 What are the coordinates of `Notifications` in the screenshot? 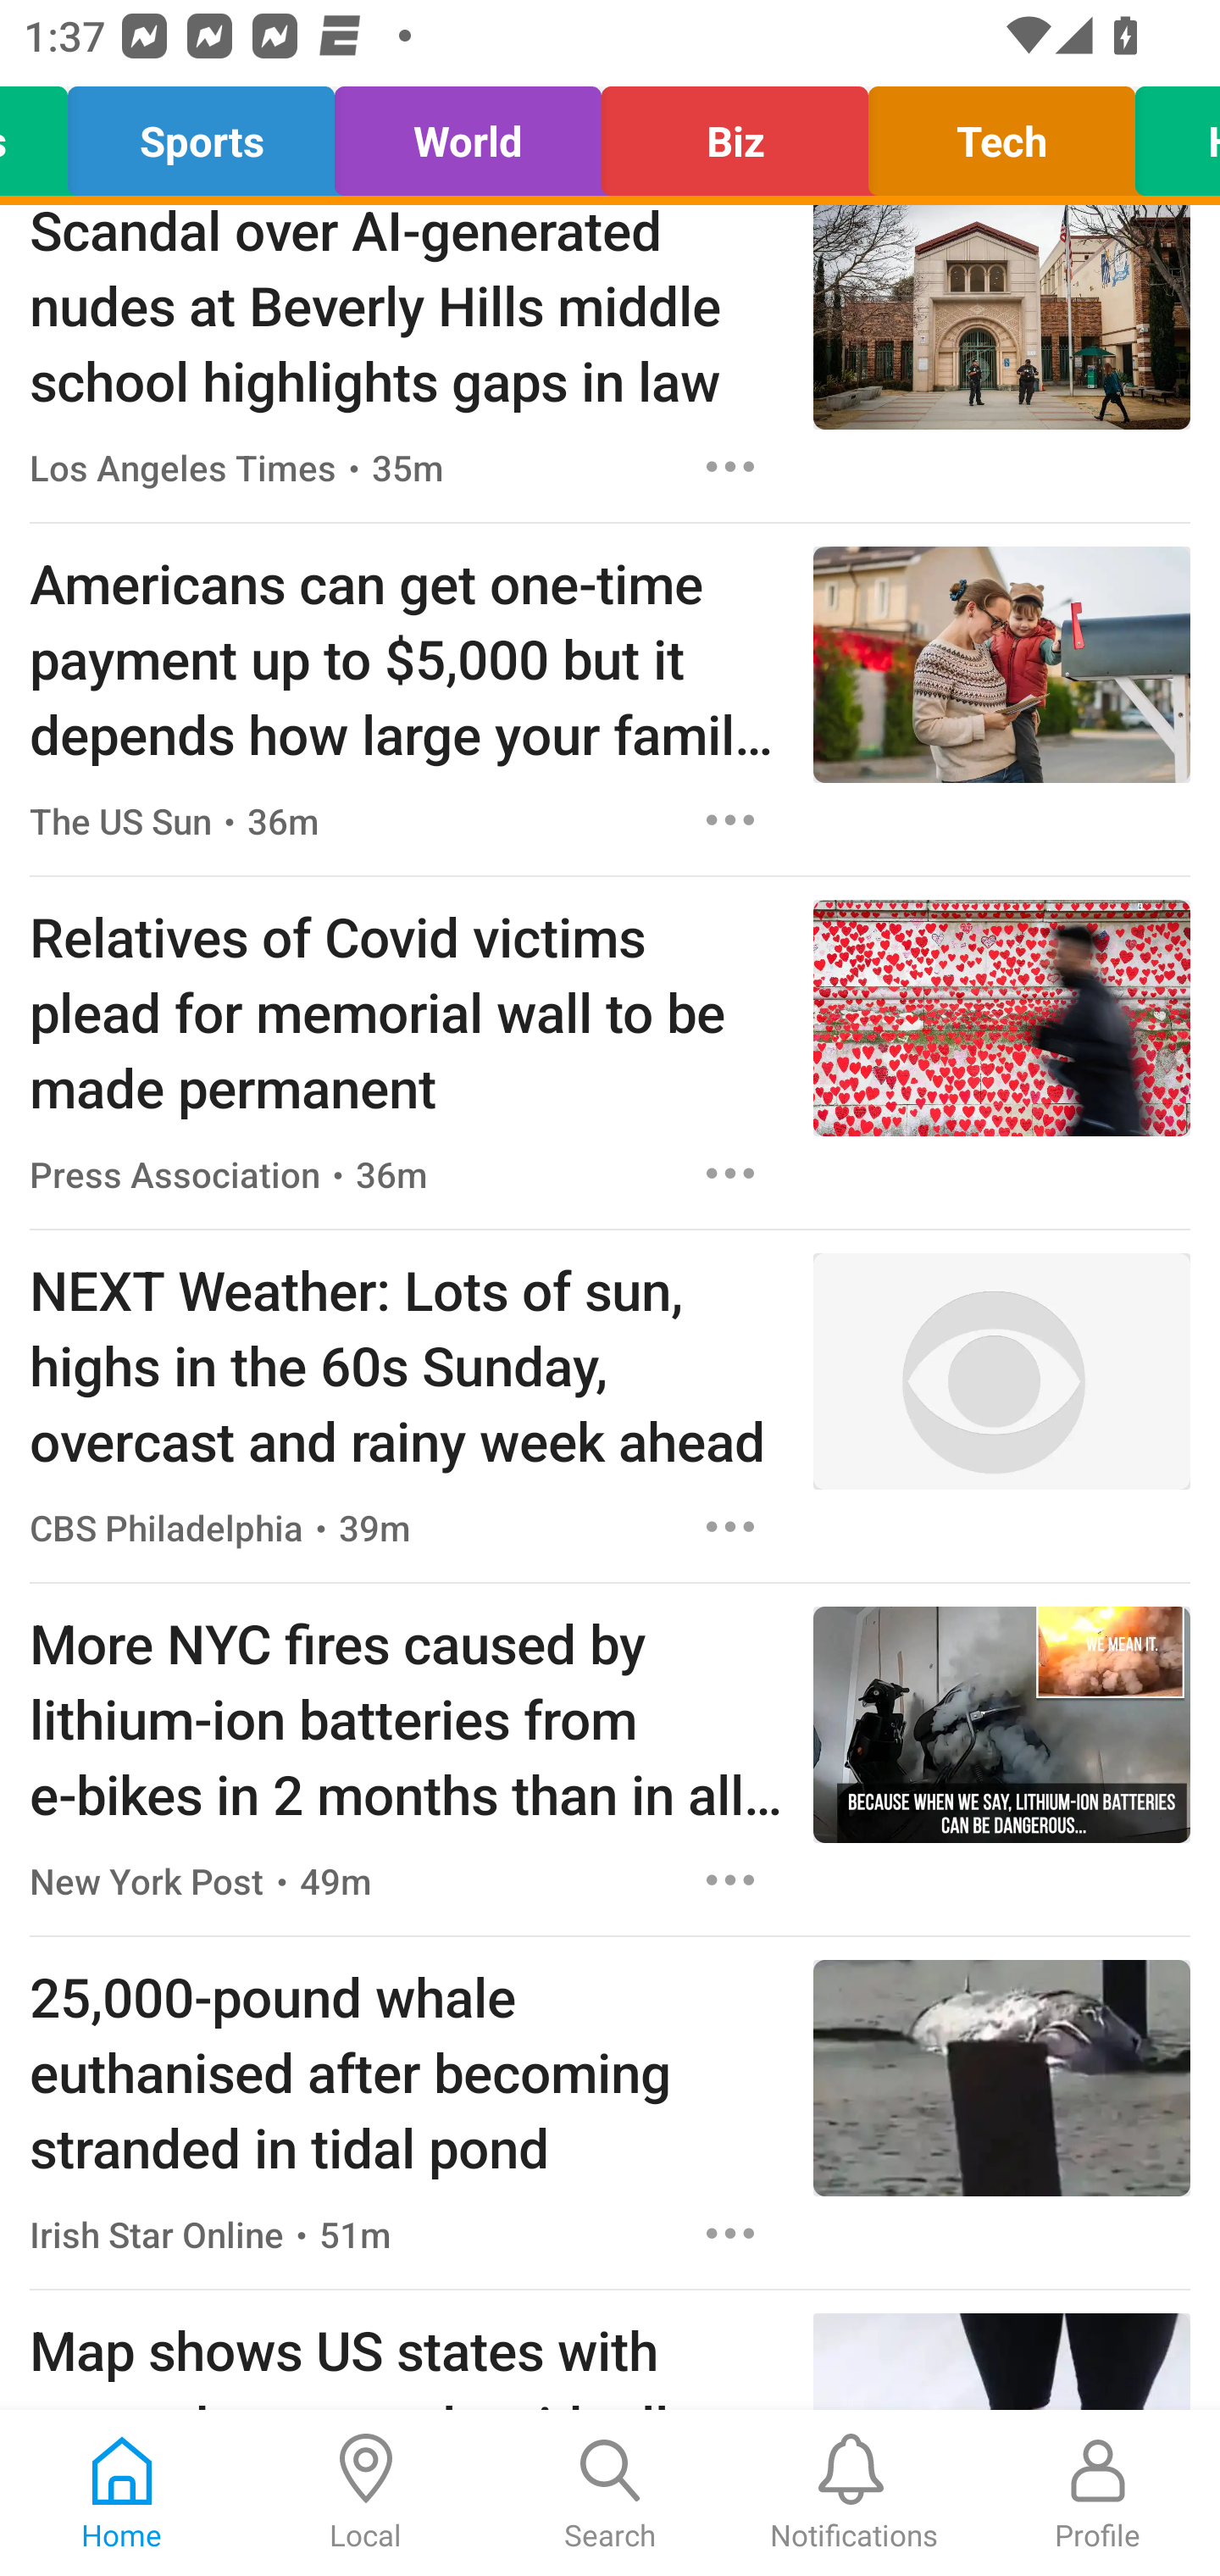 It's located at (854, 2493).